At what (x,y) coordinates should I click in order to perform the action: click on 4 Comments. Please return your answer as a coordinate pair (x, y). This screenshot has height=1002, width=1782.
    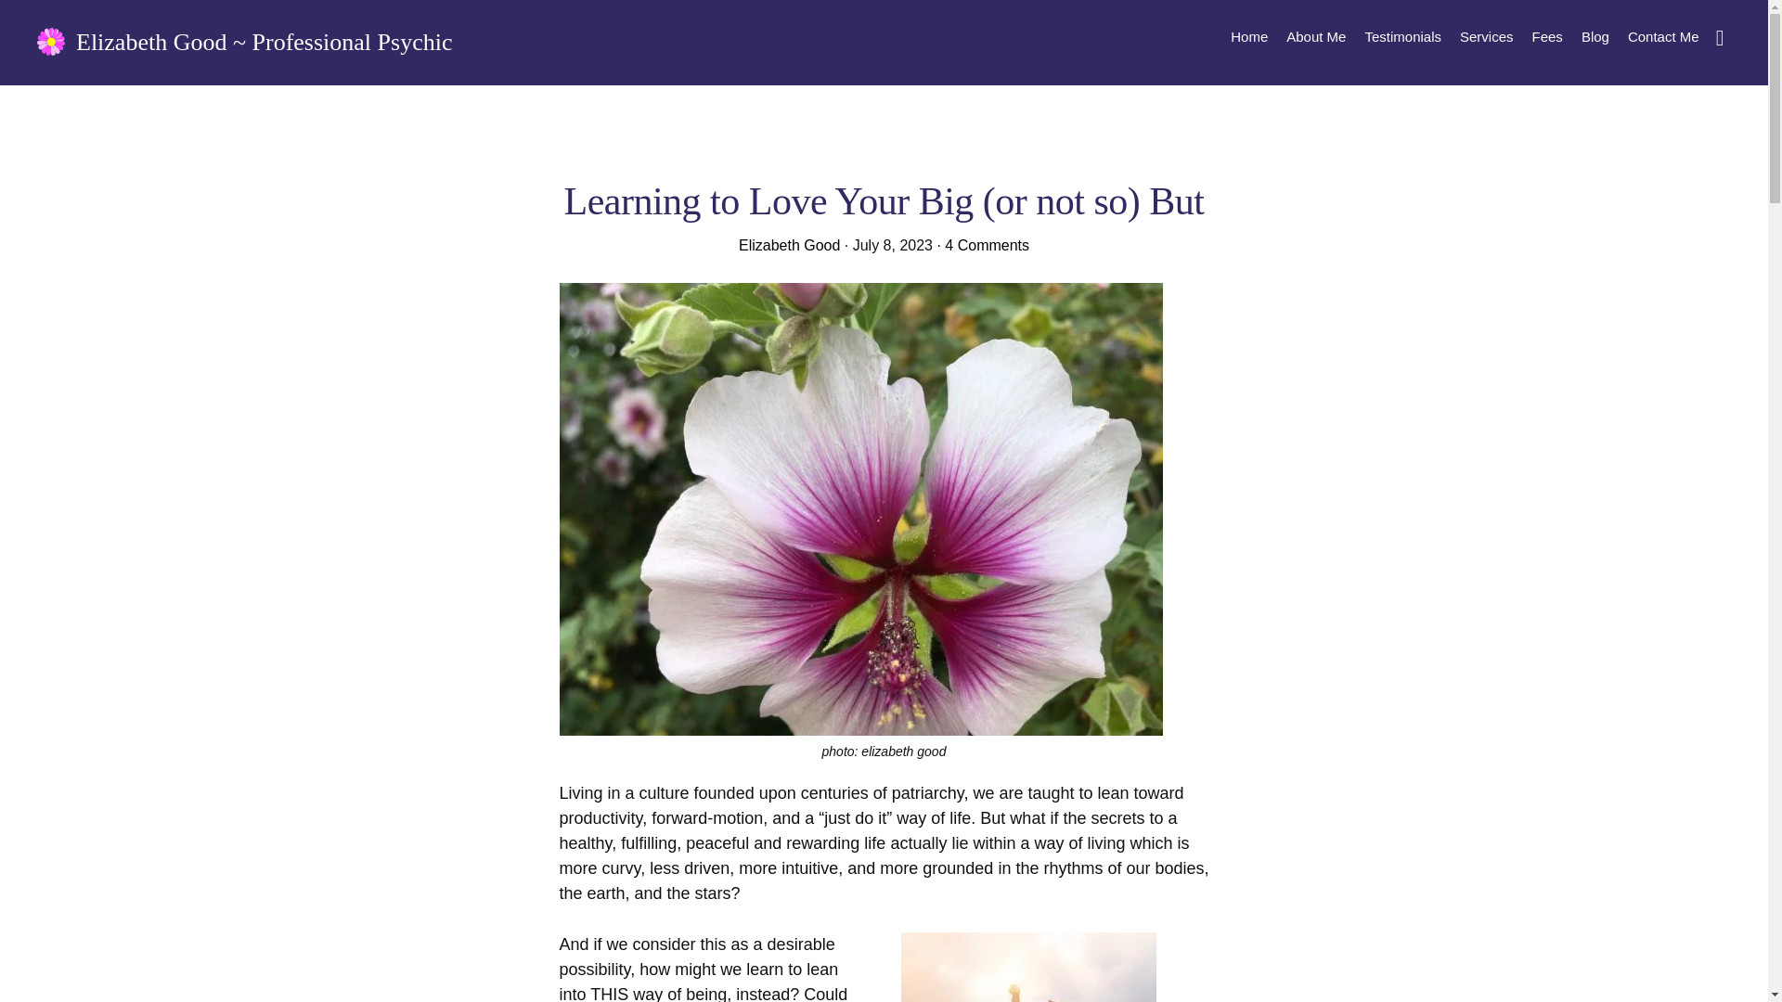
    Looking at the image, I should click on (987, 245).